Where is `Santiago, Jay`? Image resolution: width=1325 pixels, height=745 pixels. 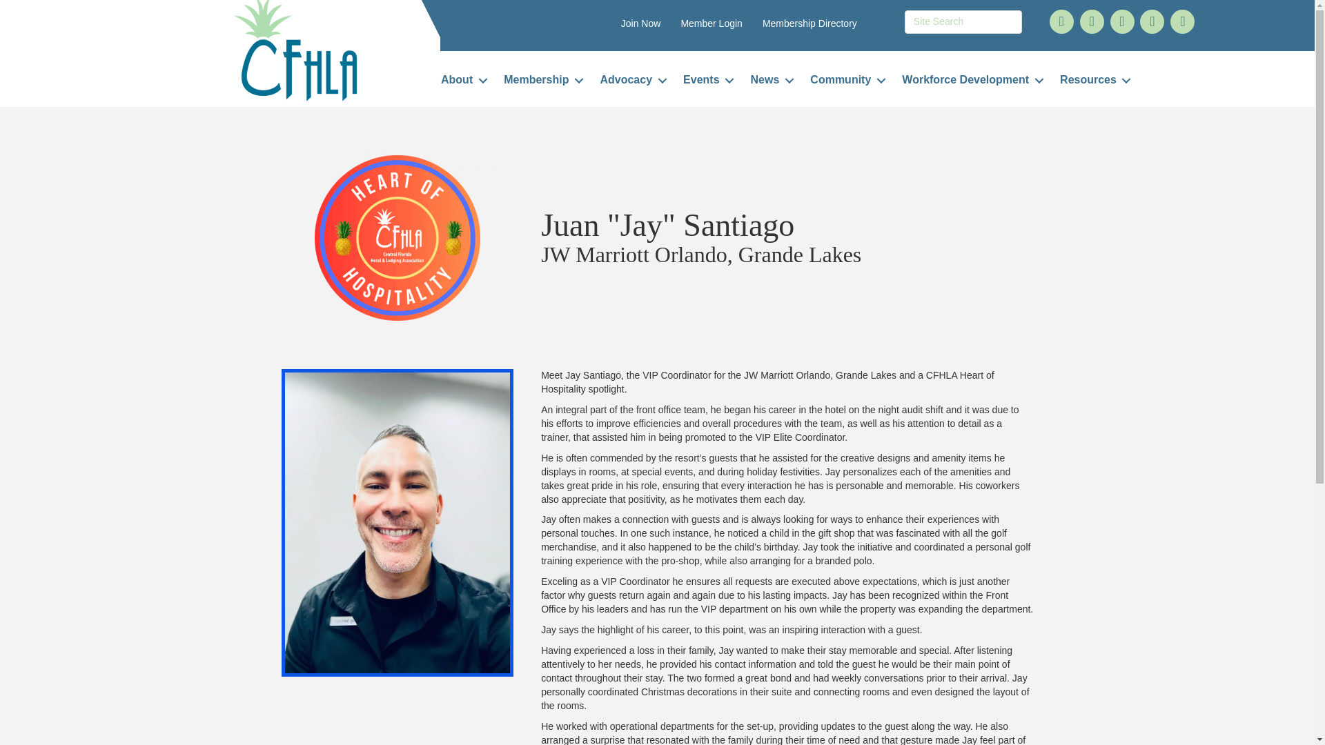 Santiago, Jay is located at coordinates (397, 522).